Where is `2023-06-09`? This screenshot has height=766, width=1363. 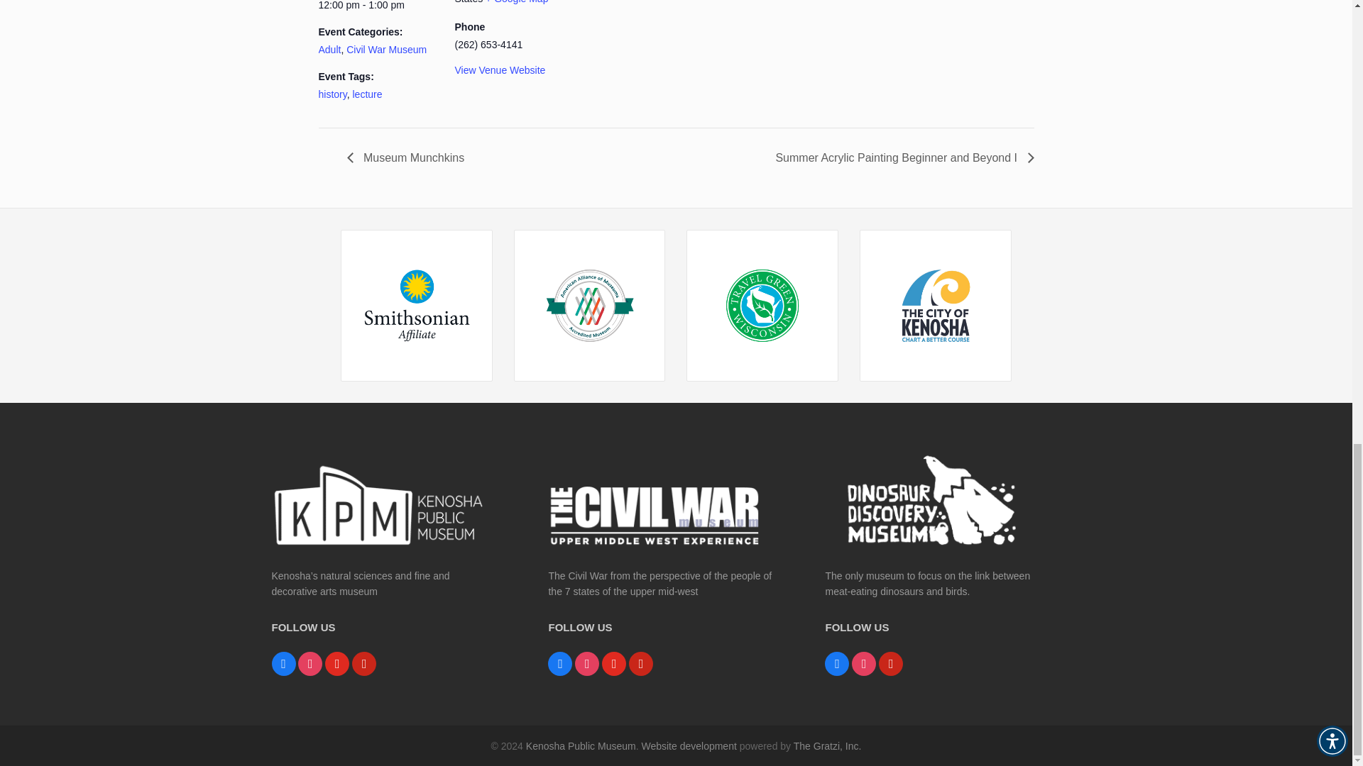 2023-06-09 is located at coordinates (378, 6).